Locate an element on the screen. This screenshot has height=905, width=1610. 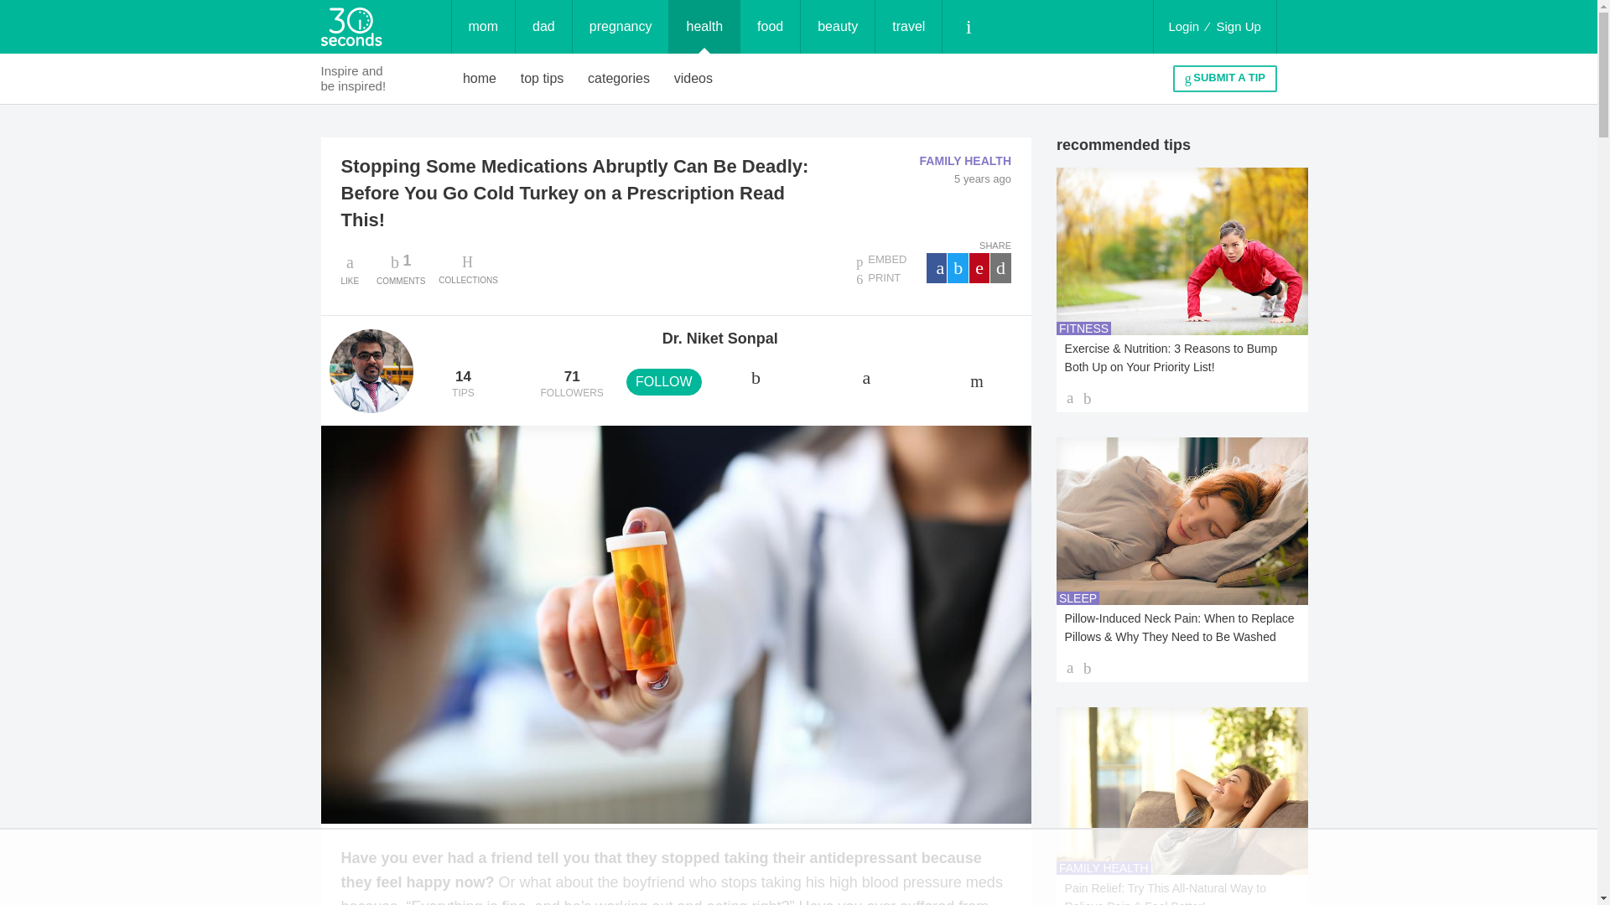
Login is located at coordinates (770, 27).